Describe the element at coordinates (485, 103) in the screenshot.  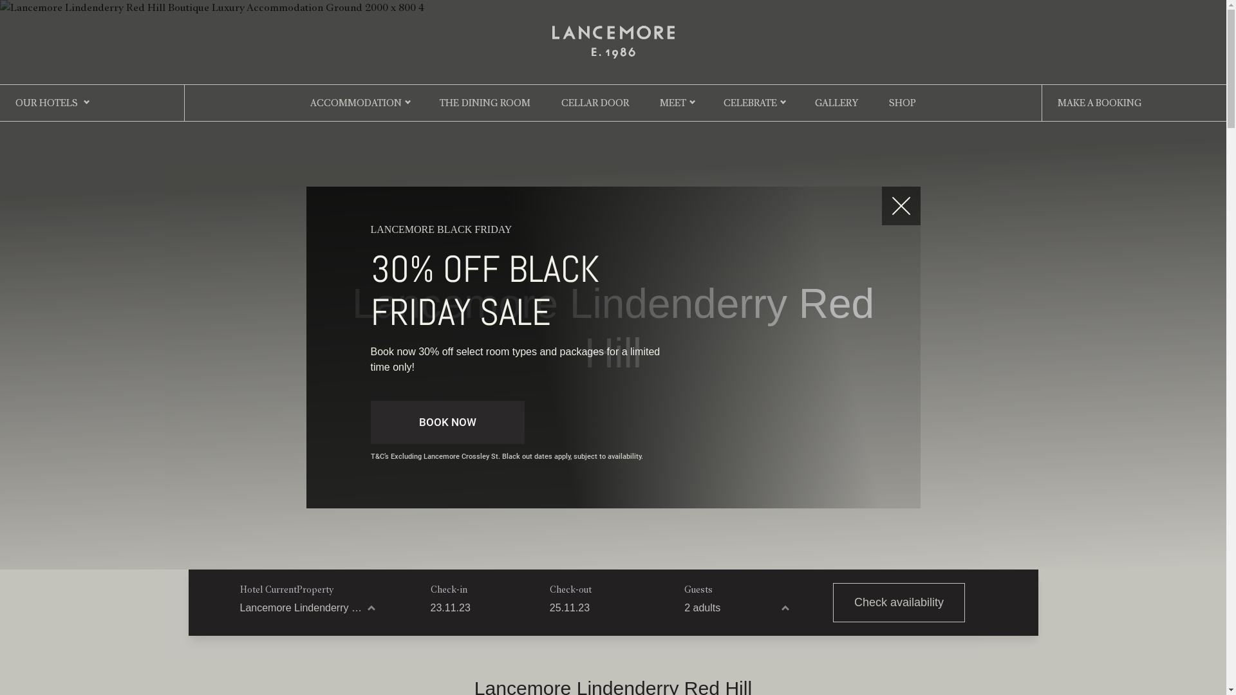
I see `THE DINING ROOM` at that location.